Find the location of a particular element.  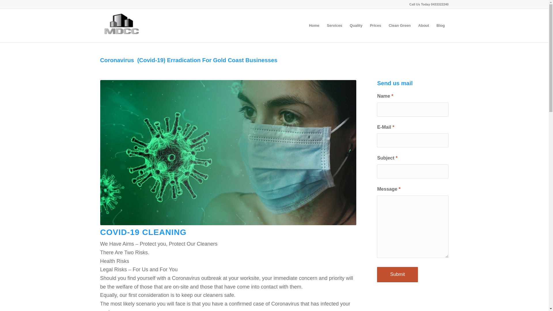

Clean Green is located at coordinates (400, 26).